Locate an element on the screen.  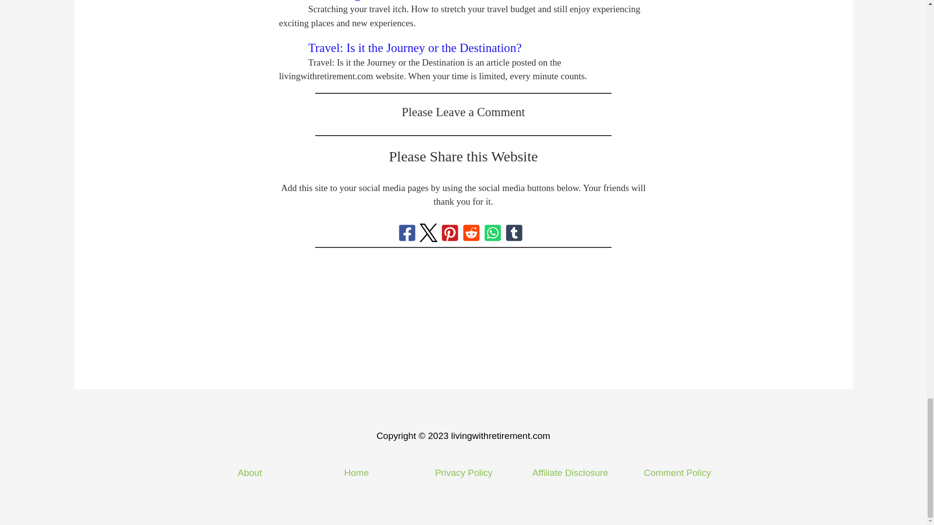
Travel: Is it the Journey or the Destination? is located at coordinates (415, 48).